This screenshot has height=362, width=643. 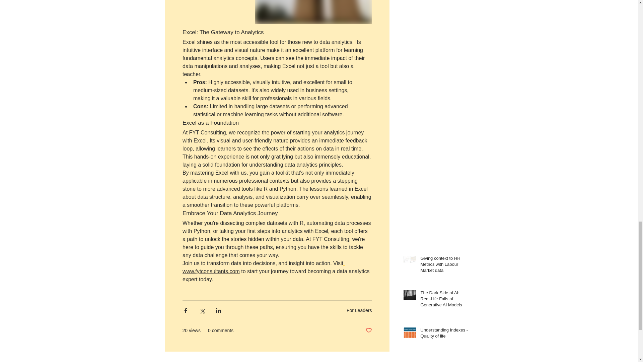 I want to click on Understanding Indexes - Quality of life, so click(x=444, y=335).